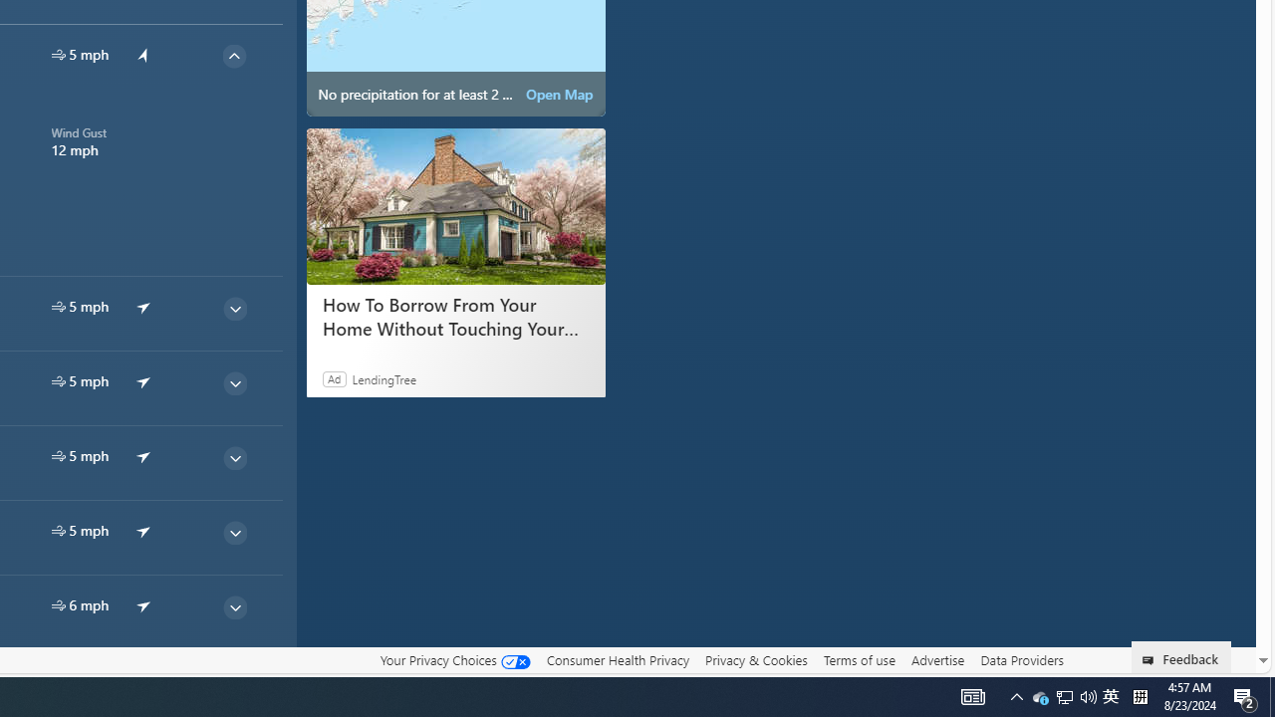 The height and width of the screenshot is (717, 1275). What do you see at coordinates (756, 660) in the screenshot?
I see `Privacy & Cookies` at bounding box center [756, 660].